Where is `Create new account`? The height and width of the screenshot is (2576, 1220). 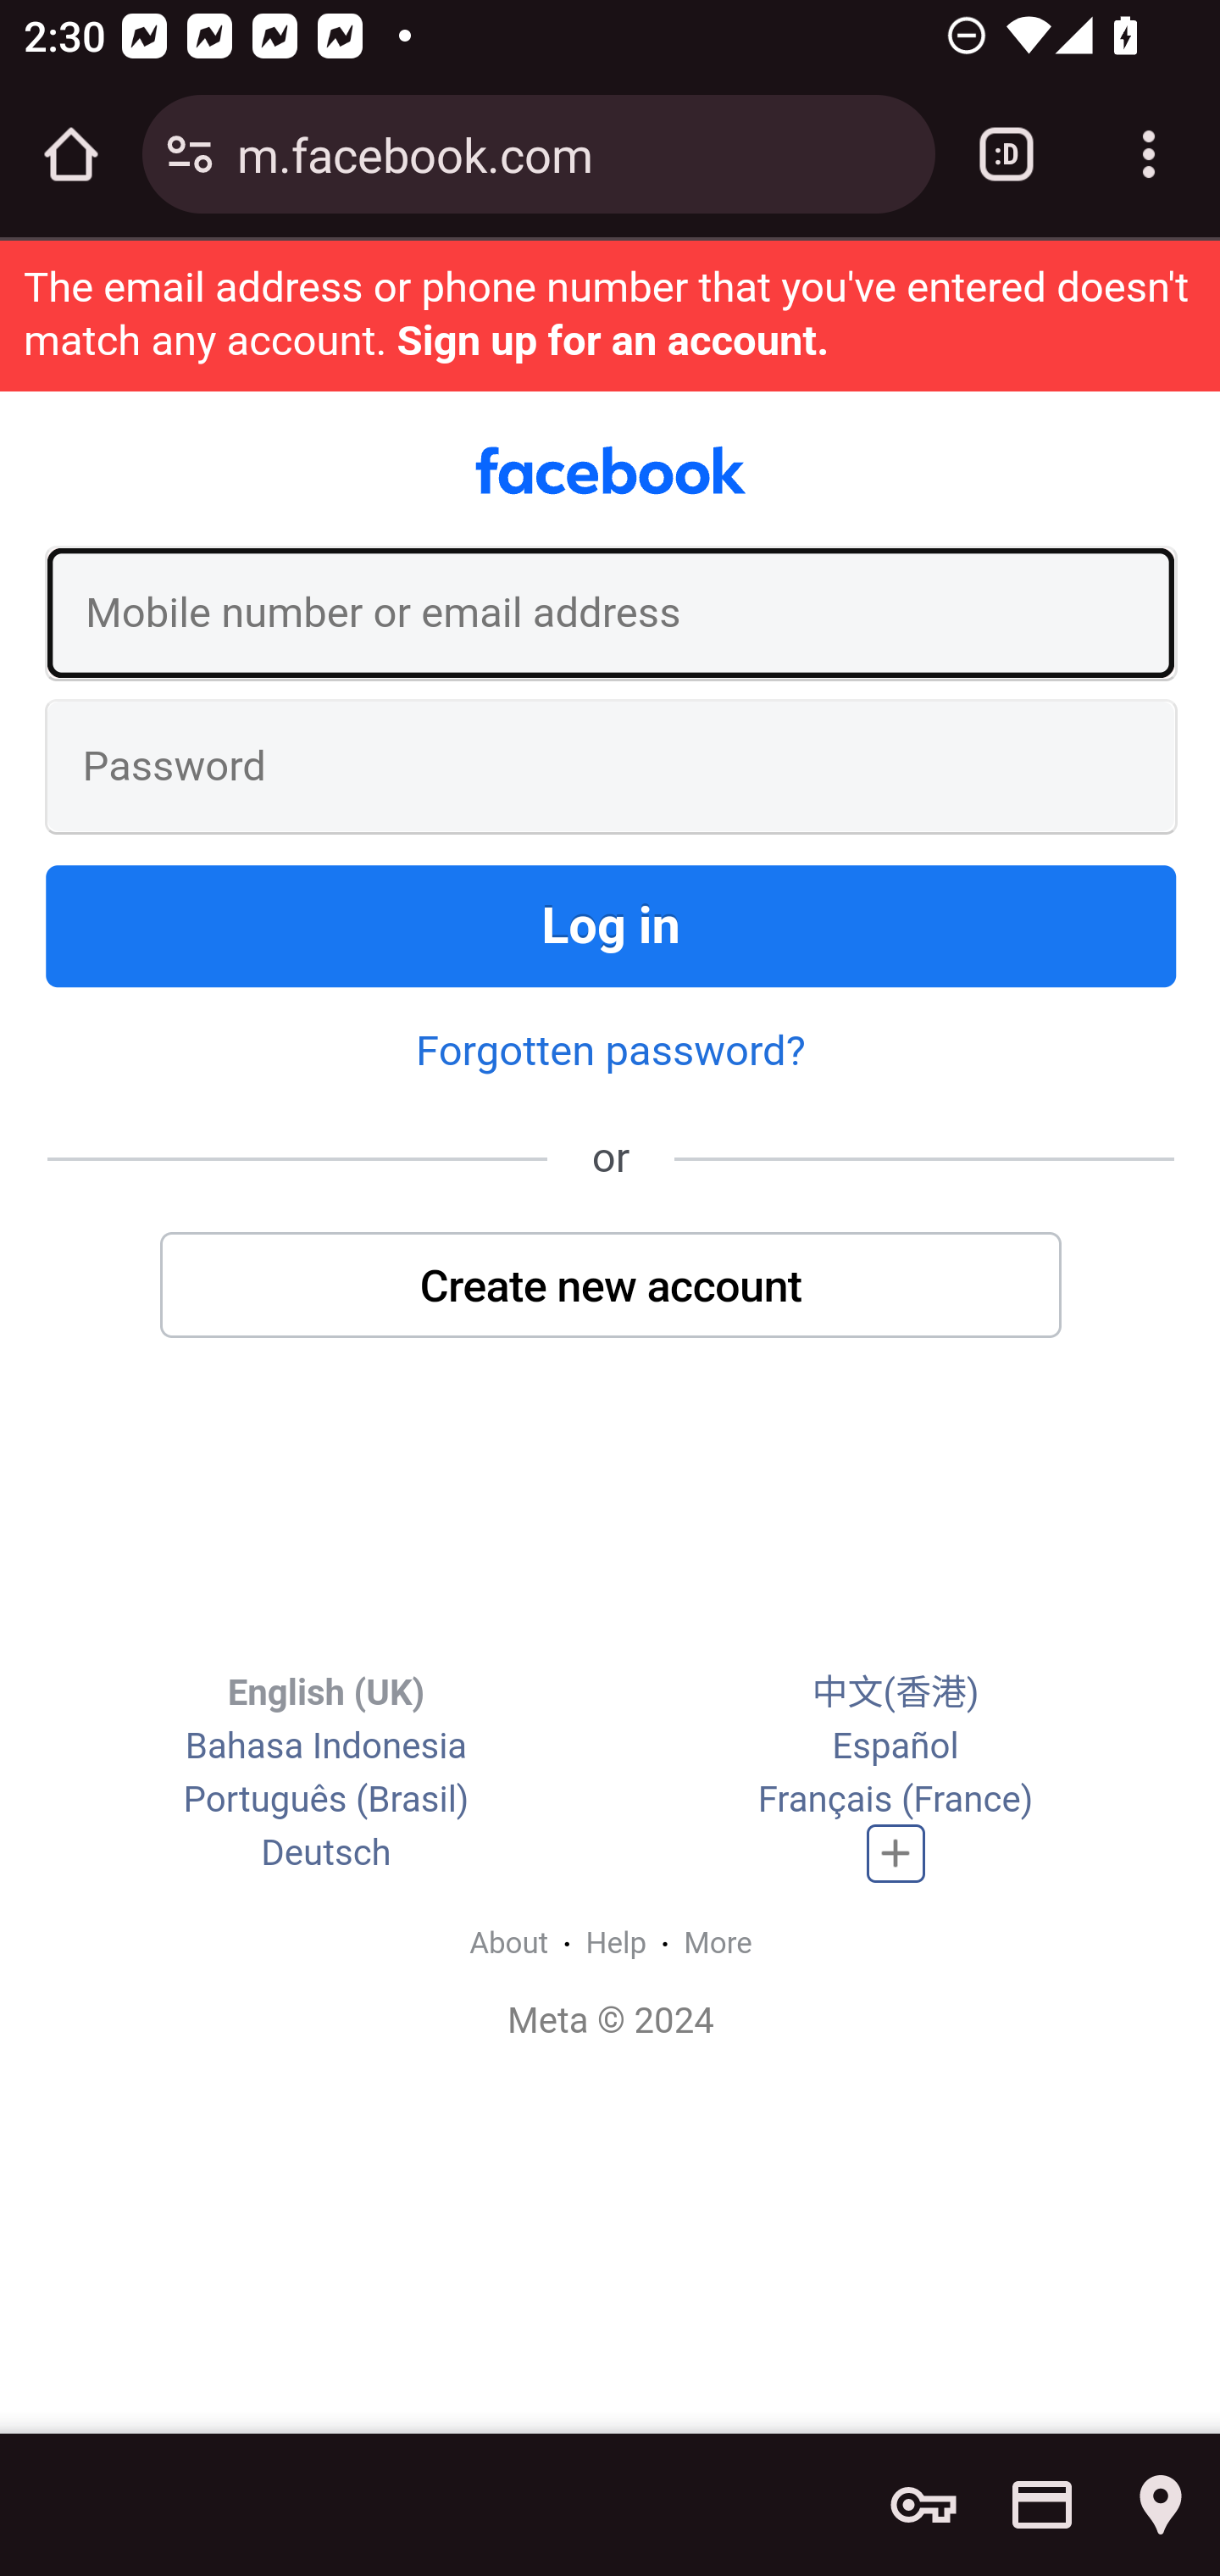
Create new account is located at coordinates (612, 1285).